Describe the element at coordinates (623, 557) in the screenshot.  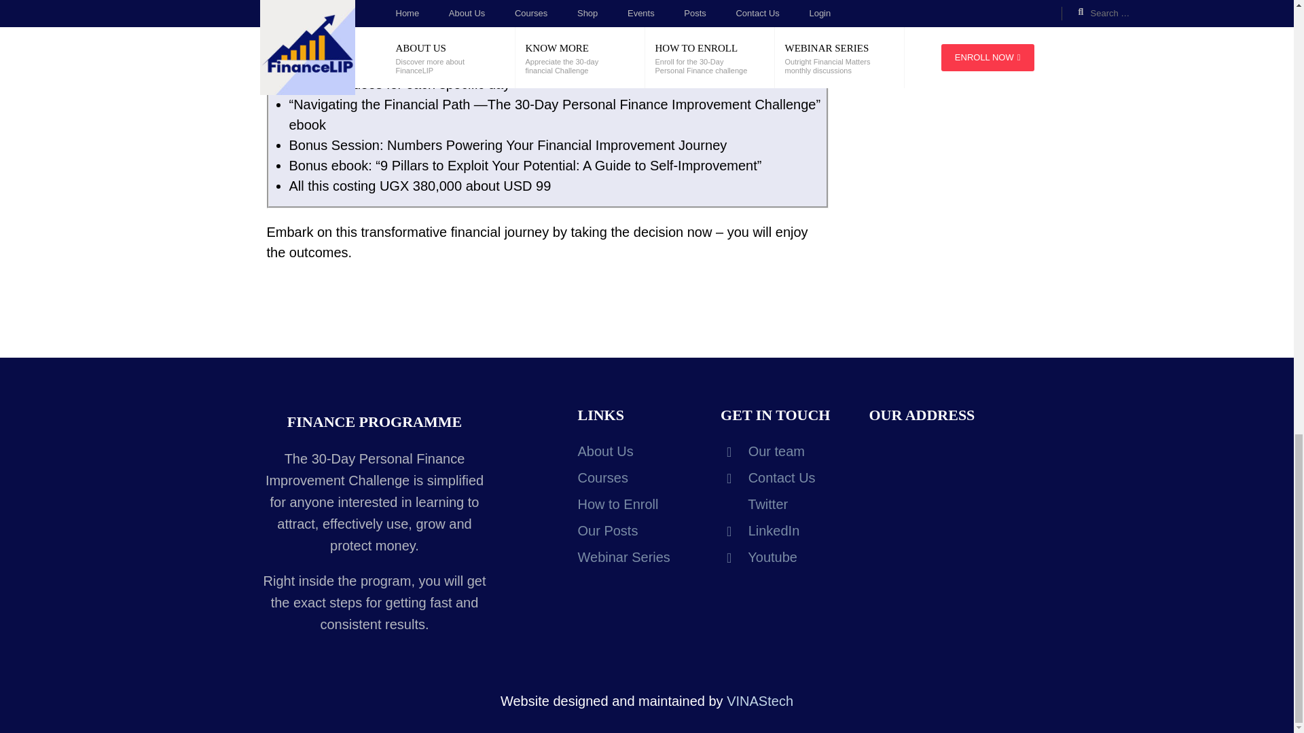
I see `Webinar Series` at that location.